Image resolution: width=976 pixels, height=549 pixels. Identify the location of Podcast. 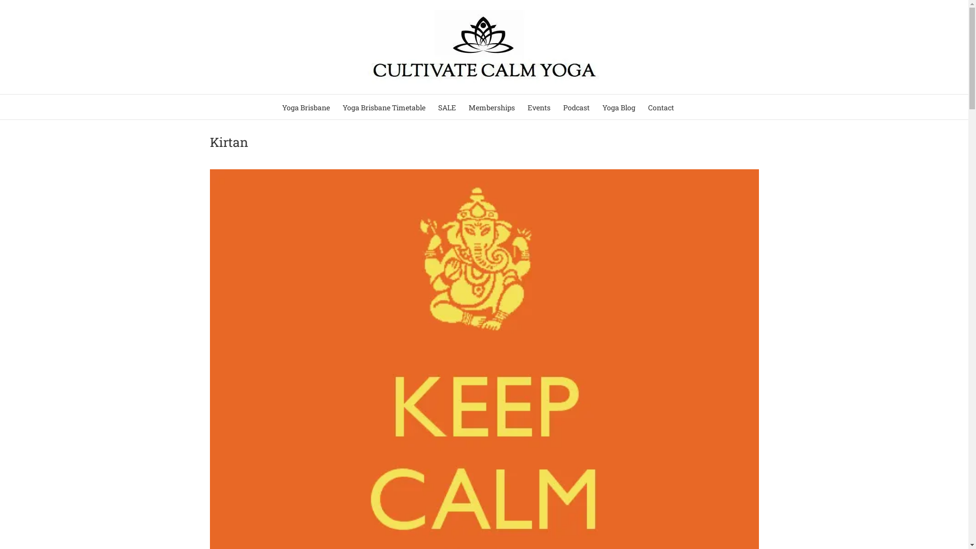
(576, 107).